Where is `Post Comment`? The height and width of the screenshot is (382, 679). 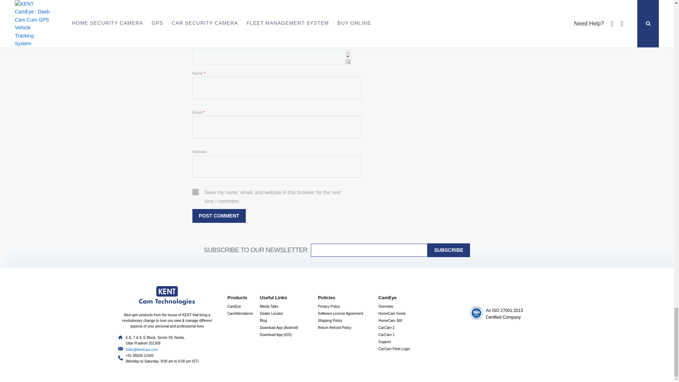
Post Comment is located at coordinates (219, 216).